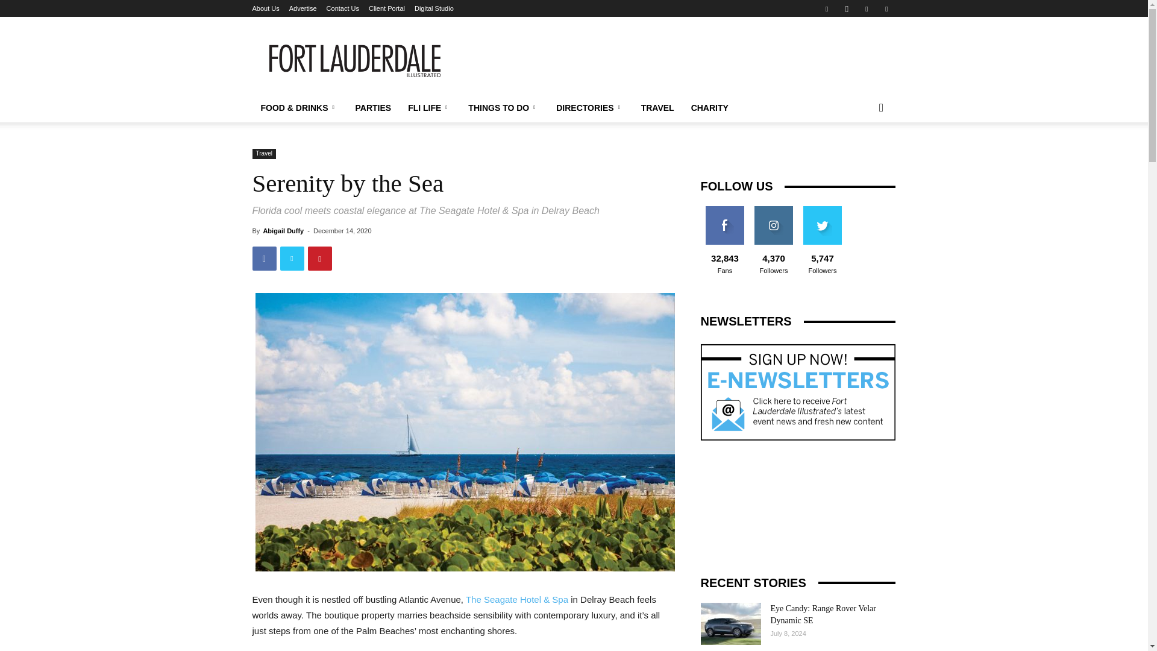 This screenshot has width=1157, height=651. Describe the element at coordinates (387, 8) in the screenshot. I see `Client Portal` at that location.